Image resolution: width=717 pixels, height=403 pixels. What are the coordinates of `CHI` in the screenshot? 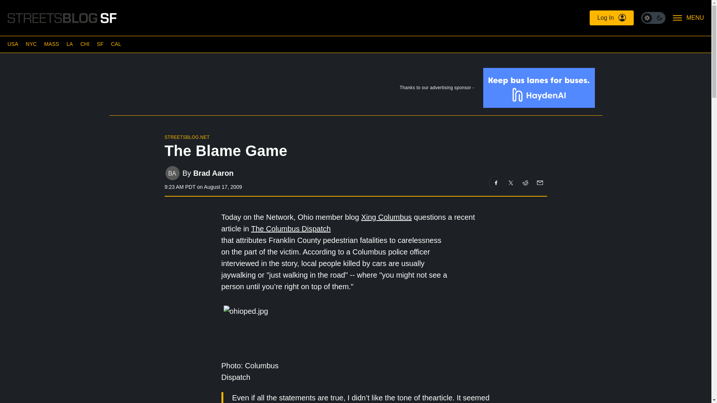 It's located at (84, 44).